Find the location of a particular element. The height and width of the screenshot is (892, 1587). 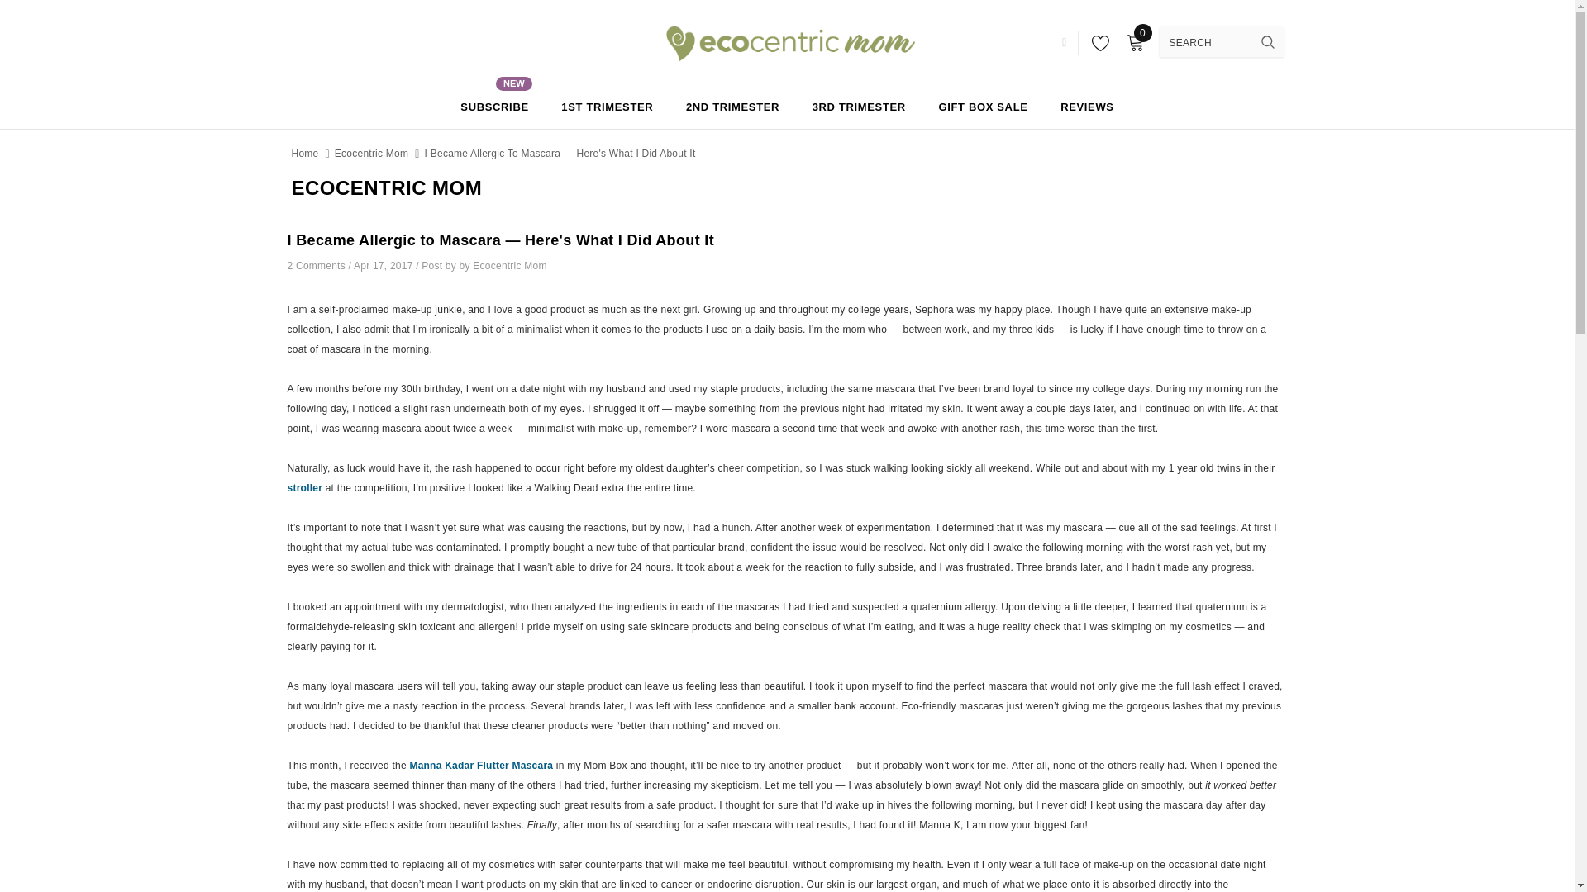

My Wishlists is located at coordinates (1134, 43).